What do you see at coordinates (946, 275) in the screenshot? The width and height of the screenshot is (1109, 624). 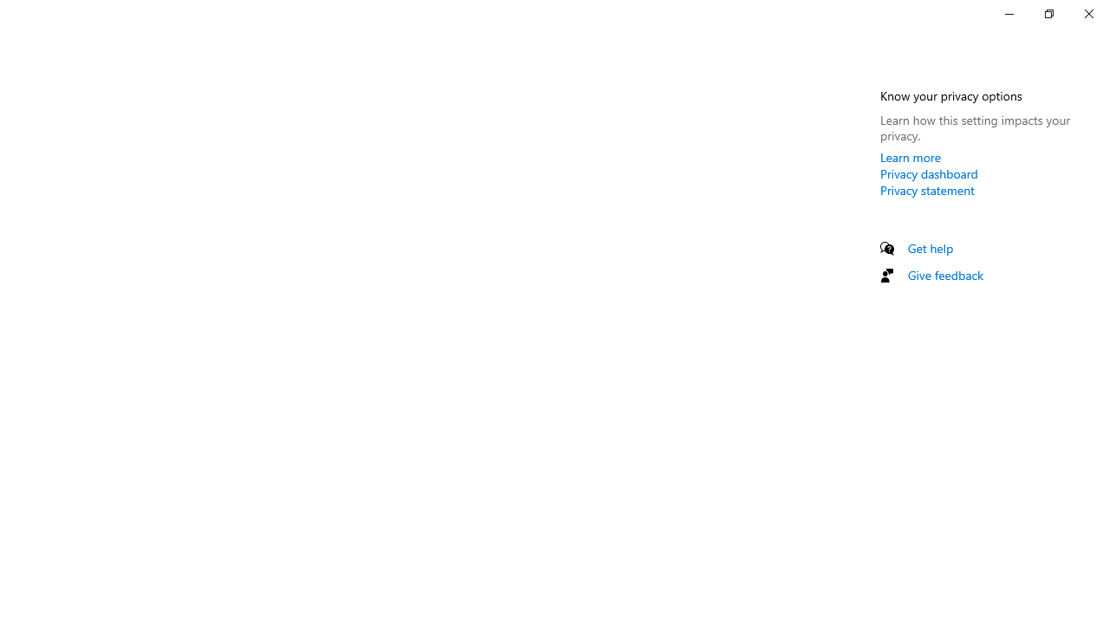 I see `Give feedback` at bounding box center [946, 275].